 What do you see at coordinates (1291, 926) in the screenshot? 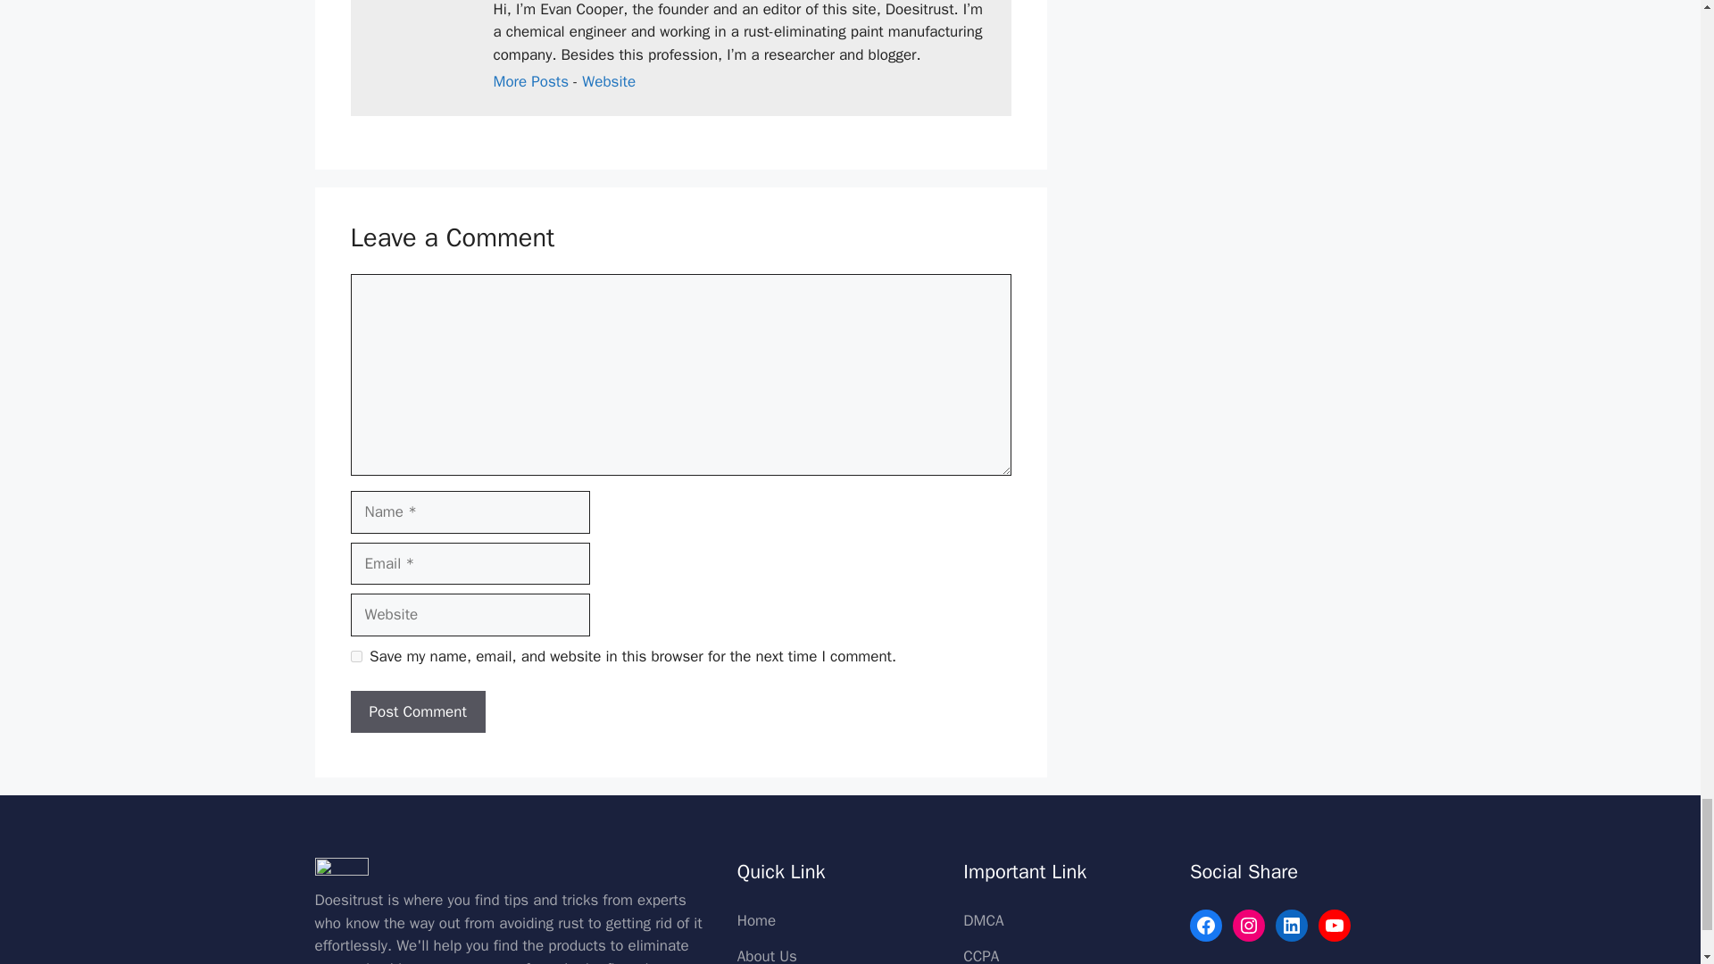
I see `LinkedIn` at bounding box center [1291, 926].